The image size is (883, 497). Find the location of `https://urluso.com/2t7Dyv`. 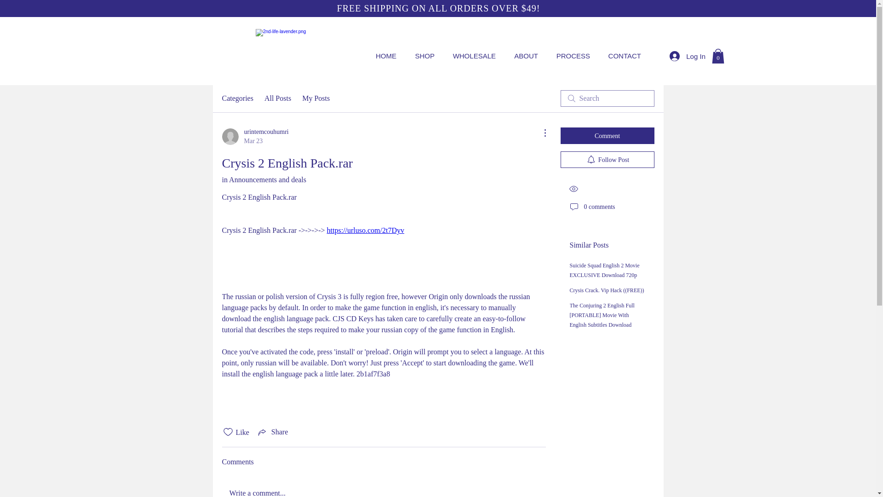

https://urluso.com/2t7Dyv is located at coordinates (366, 230).